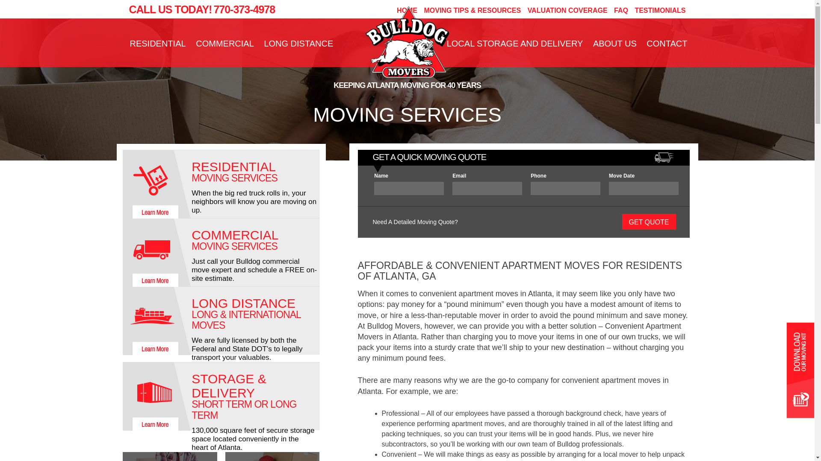 The image size is (821, 461). Describe the element at coordinates (567, 10) in the screenshot. I see `VALUATION COVERAGE` at that location.